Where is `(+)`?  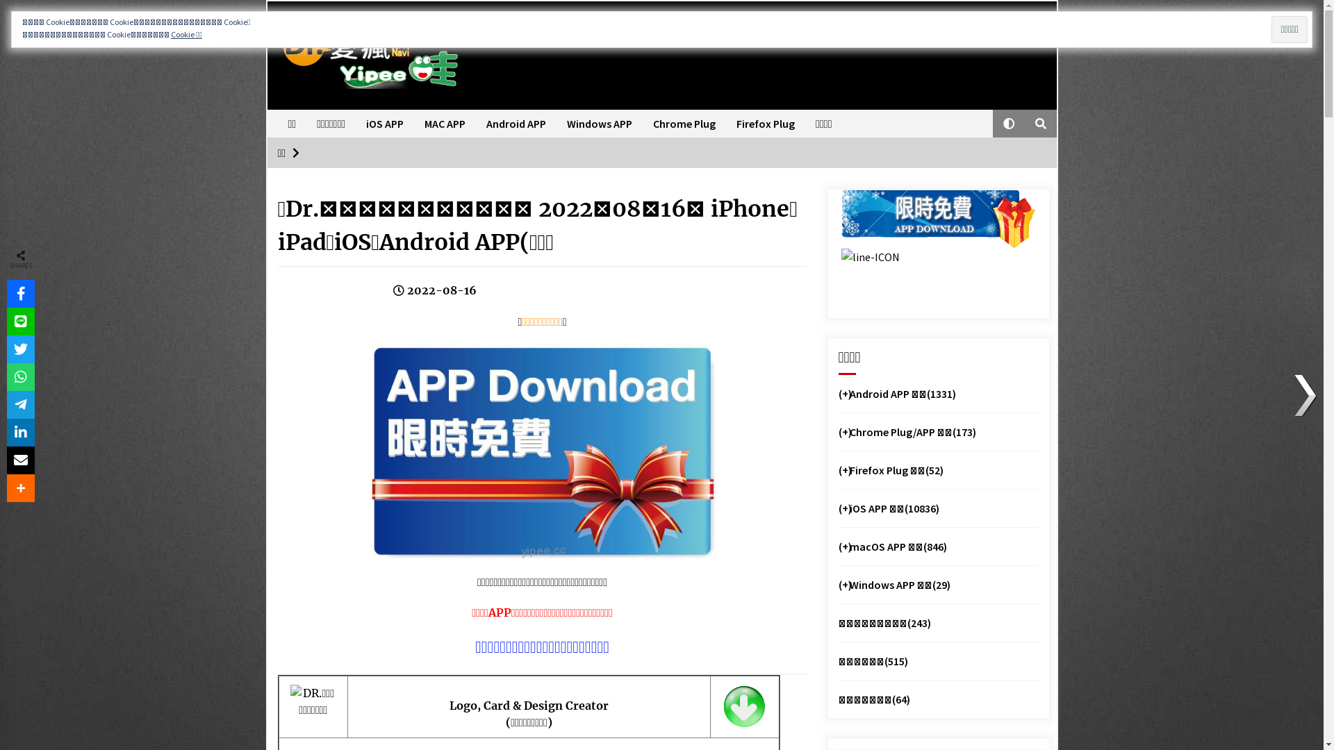
(+) is located at coordinates (843, 432).